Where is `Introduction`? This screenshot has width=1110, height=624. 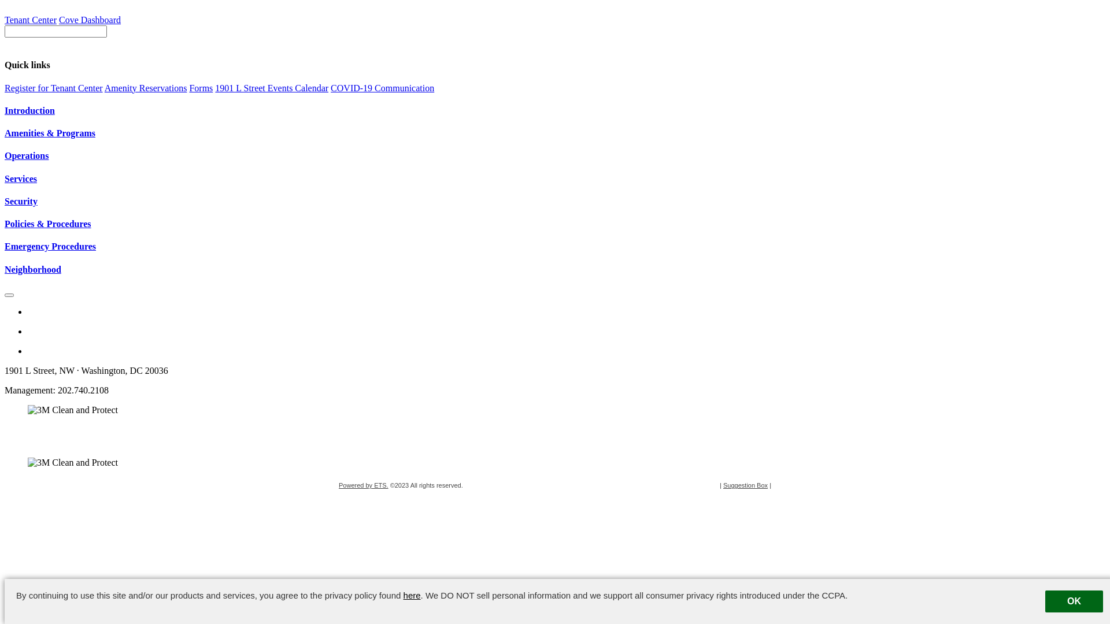
Introduction is located at coordinates (555, 111).